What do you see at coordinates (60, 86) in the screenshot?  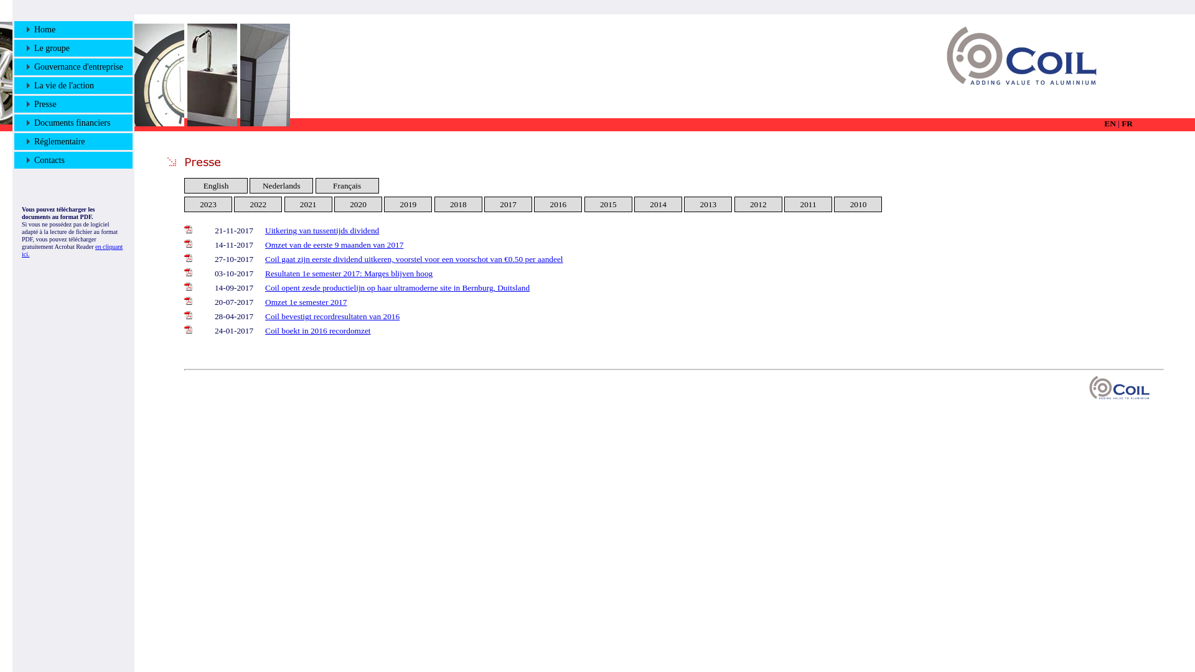 I see `  La vie de l'action` at bounding box center [60, 86].